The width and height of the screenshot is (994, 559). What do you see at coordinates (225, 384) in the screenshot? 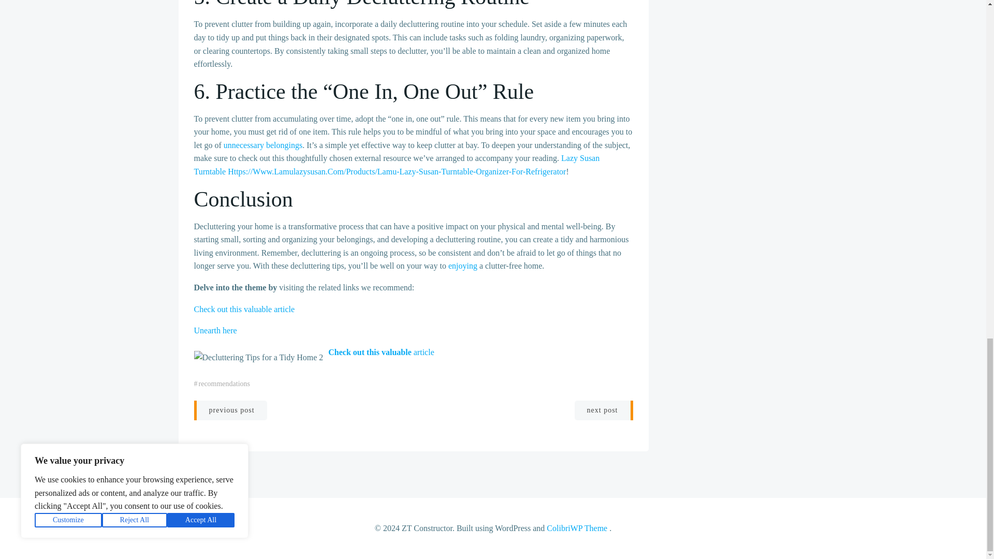
I see `Tag: Recommendations` at bounding box center [225, 384].